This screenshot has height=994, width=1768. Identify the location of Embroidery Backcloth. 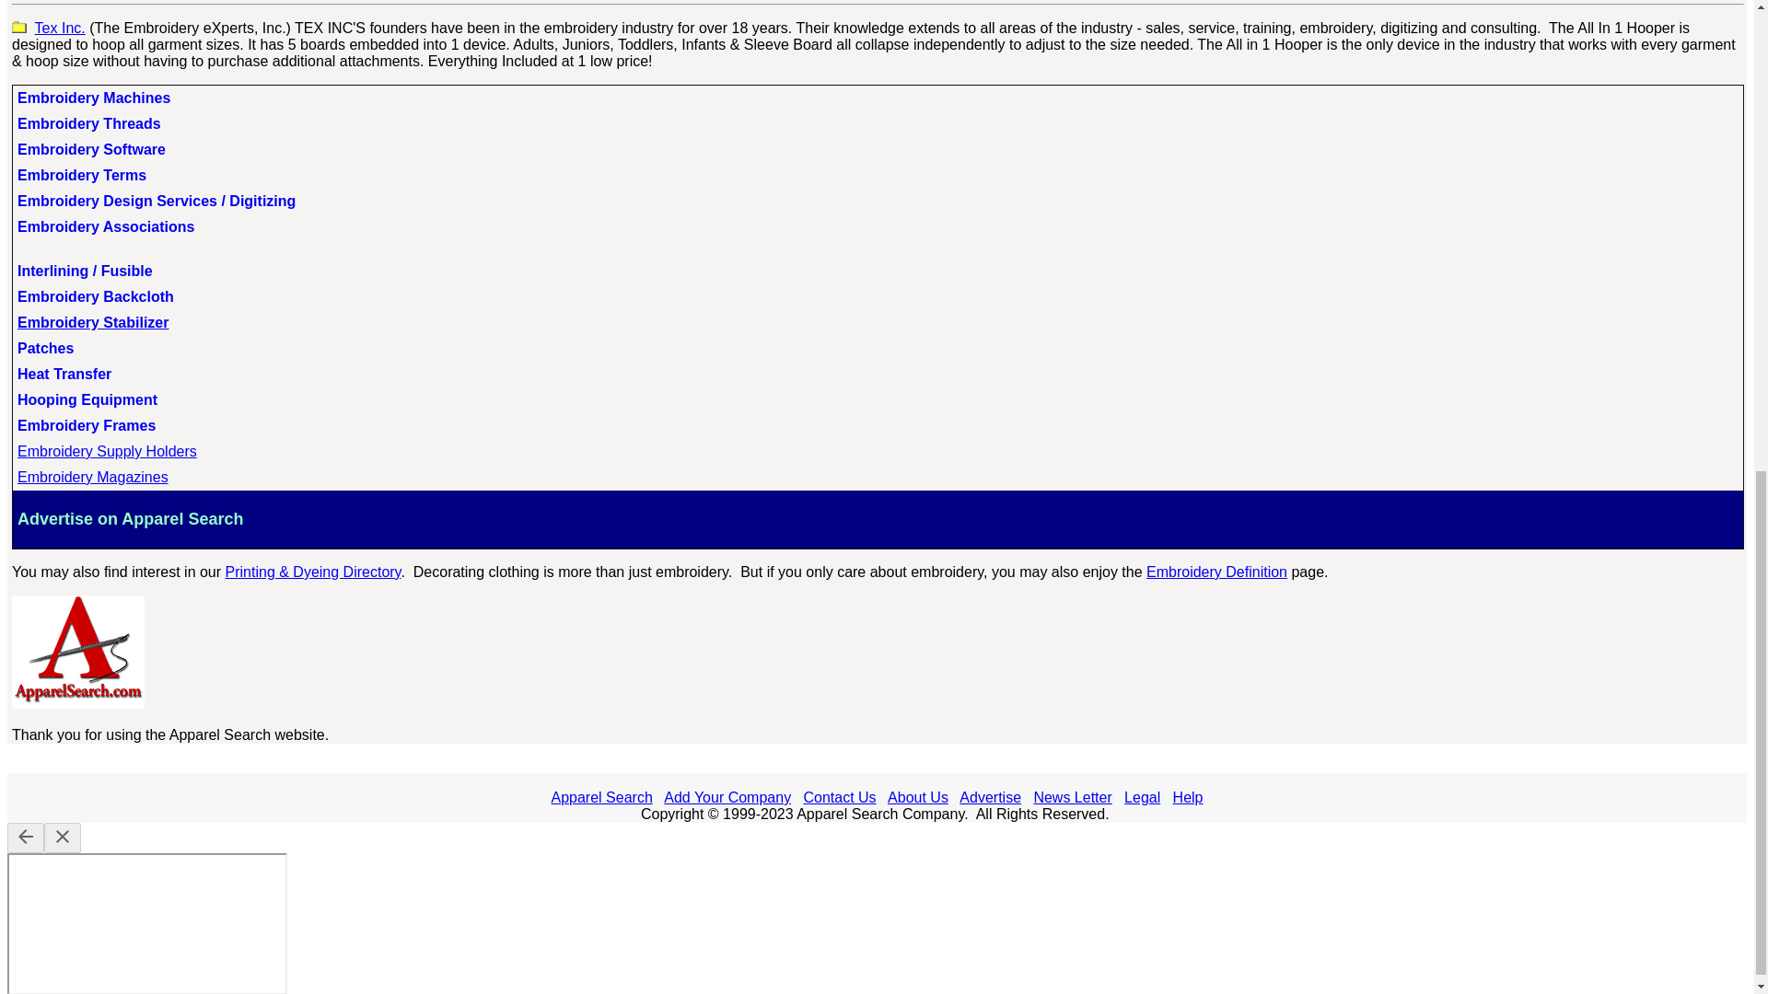
(96, 296).